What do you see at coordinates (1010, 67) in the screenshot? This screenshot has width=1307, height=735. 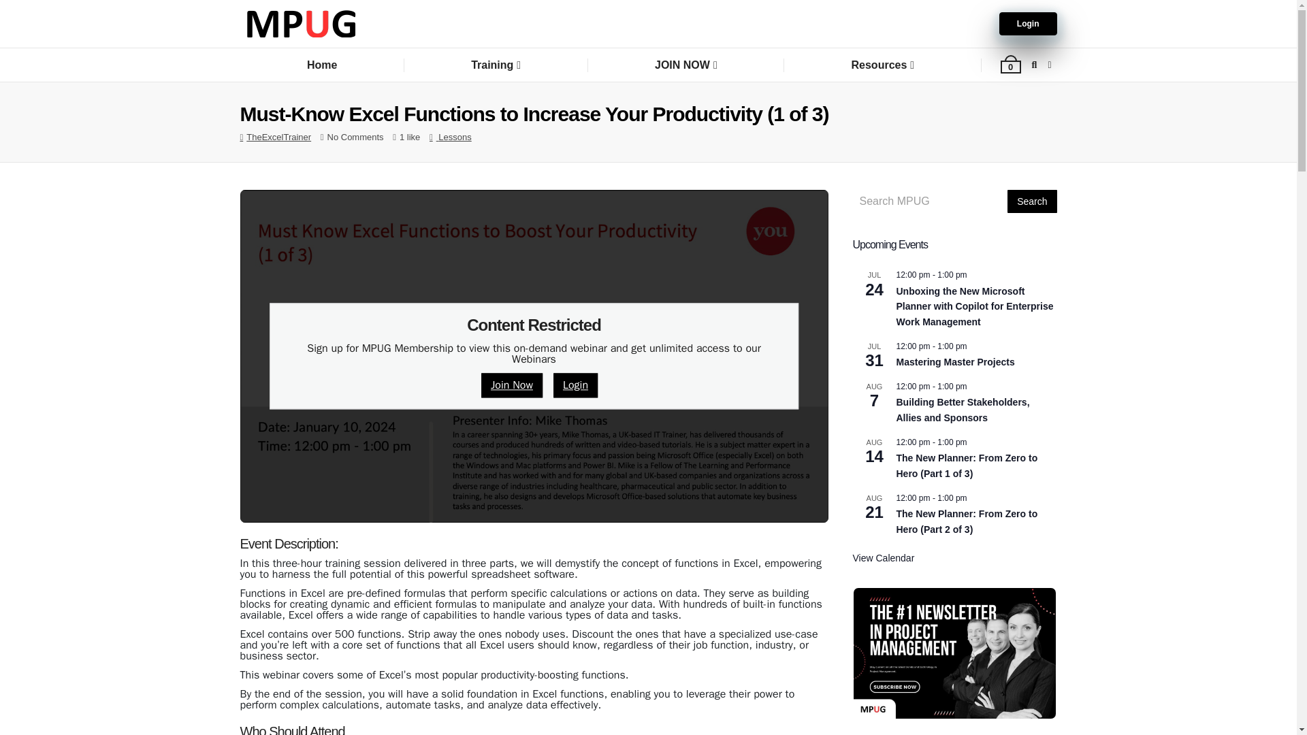 I see `View your shopping cart` at bounding box center [1010, 67].